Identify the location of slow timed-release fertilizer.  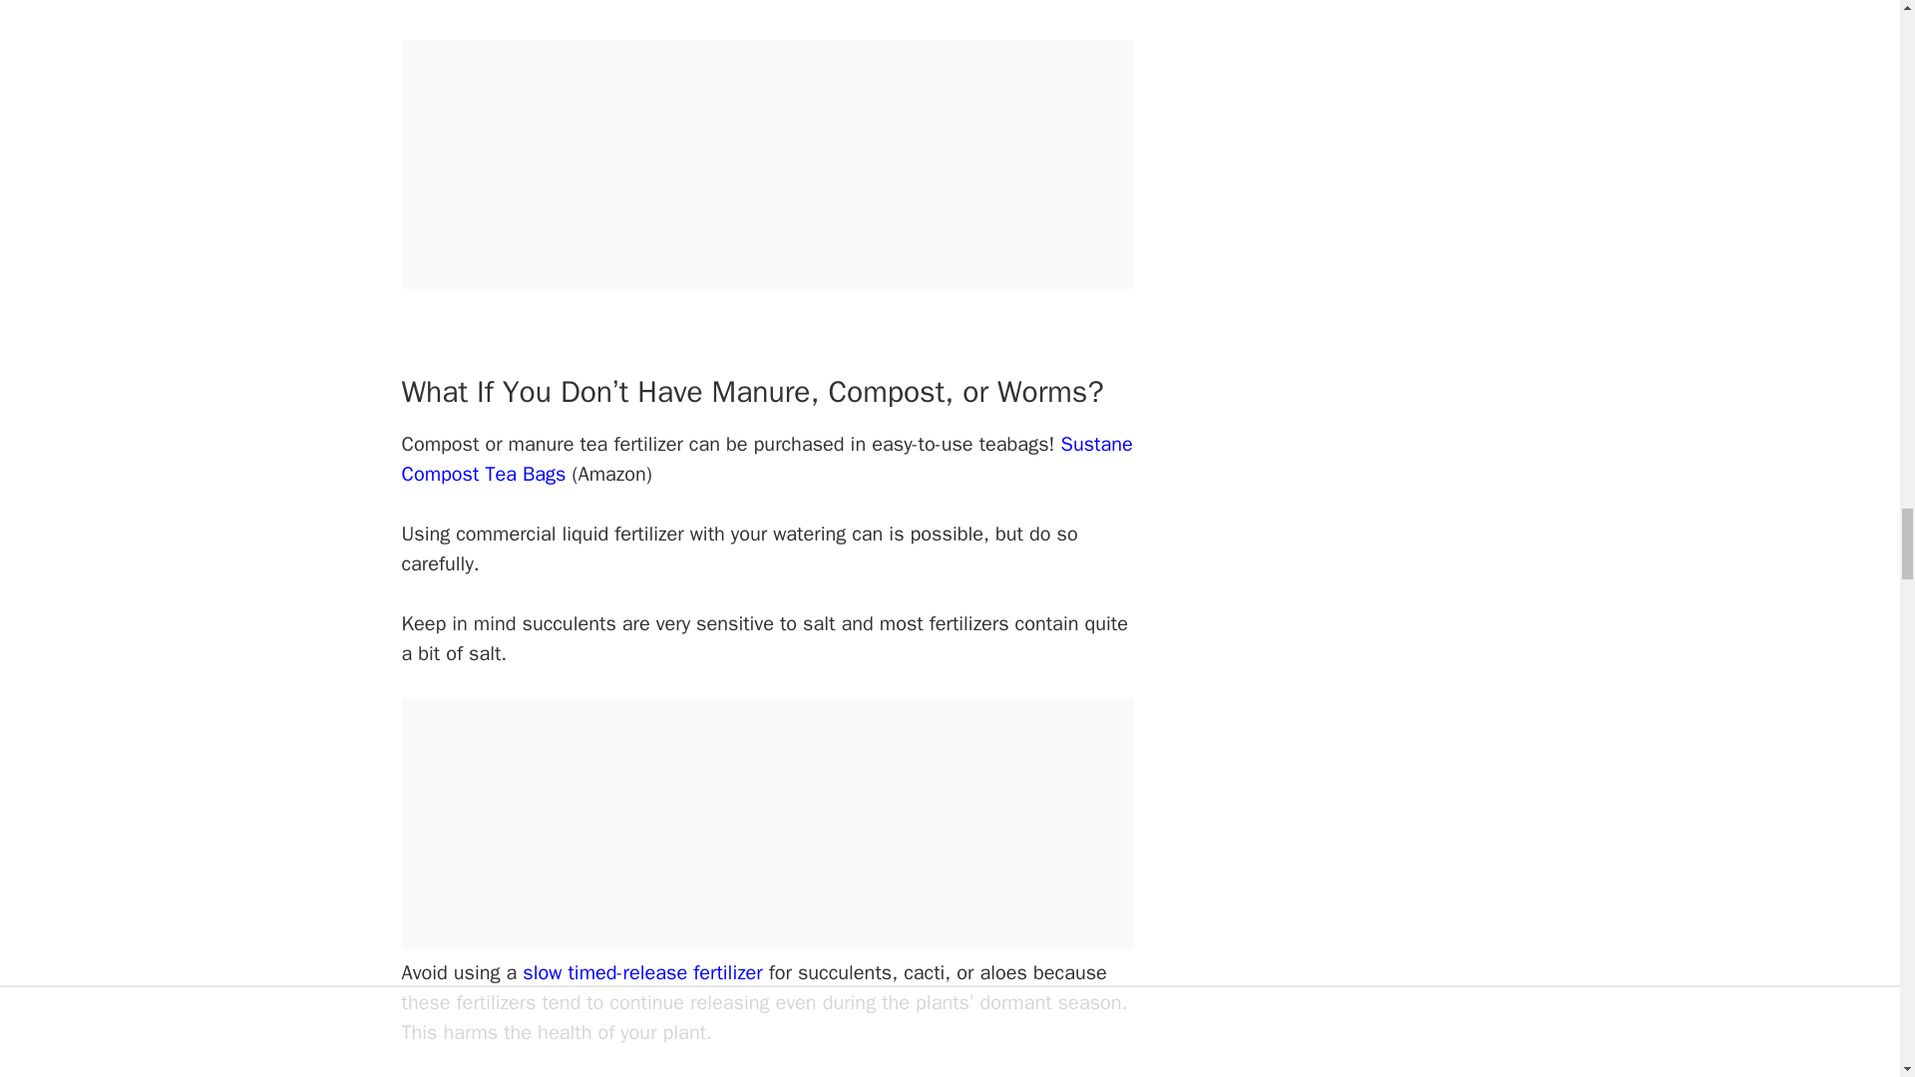
(642, 973).